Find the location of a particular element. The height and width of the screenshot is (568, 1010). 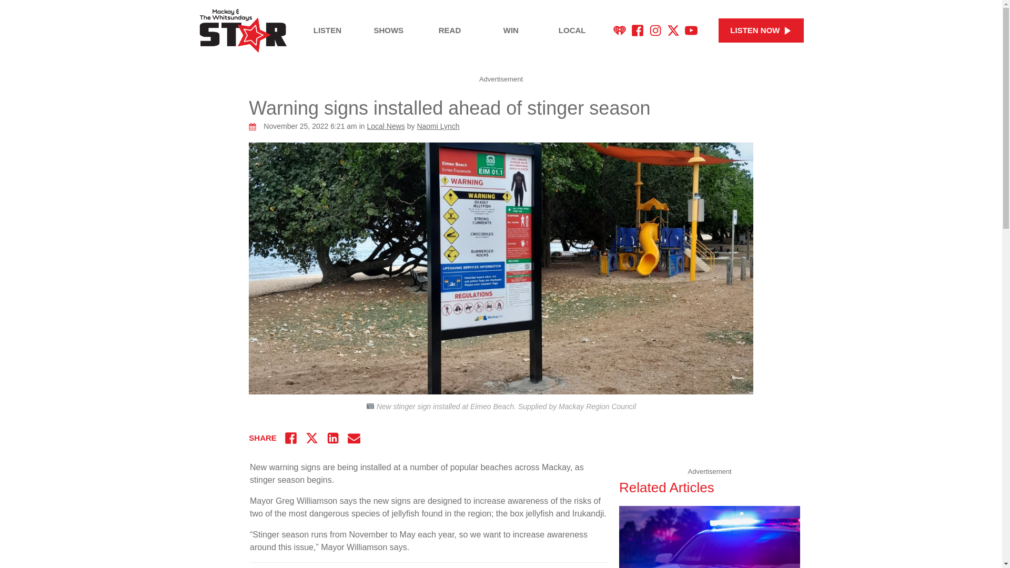

iHeart is located at coordinates (620, 31).